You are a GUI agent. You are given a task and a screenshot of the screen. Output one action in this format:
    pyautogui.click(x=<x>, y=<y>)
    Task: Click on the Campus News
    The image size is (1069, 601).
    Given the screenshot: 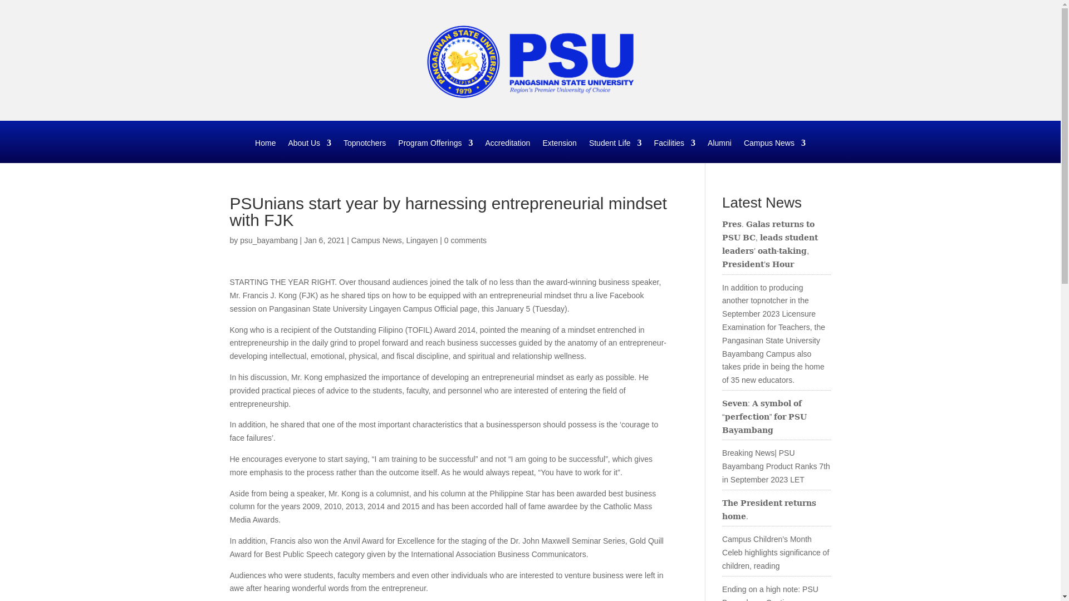 What is the action you would take?
    pyautogui.click(x=775, y=150)
    